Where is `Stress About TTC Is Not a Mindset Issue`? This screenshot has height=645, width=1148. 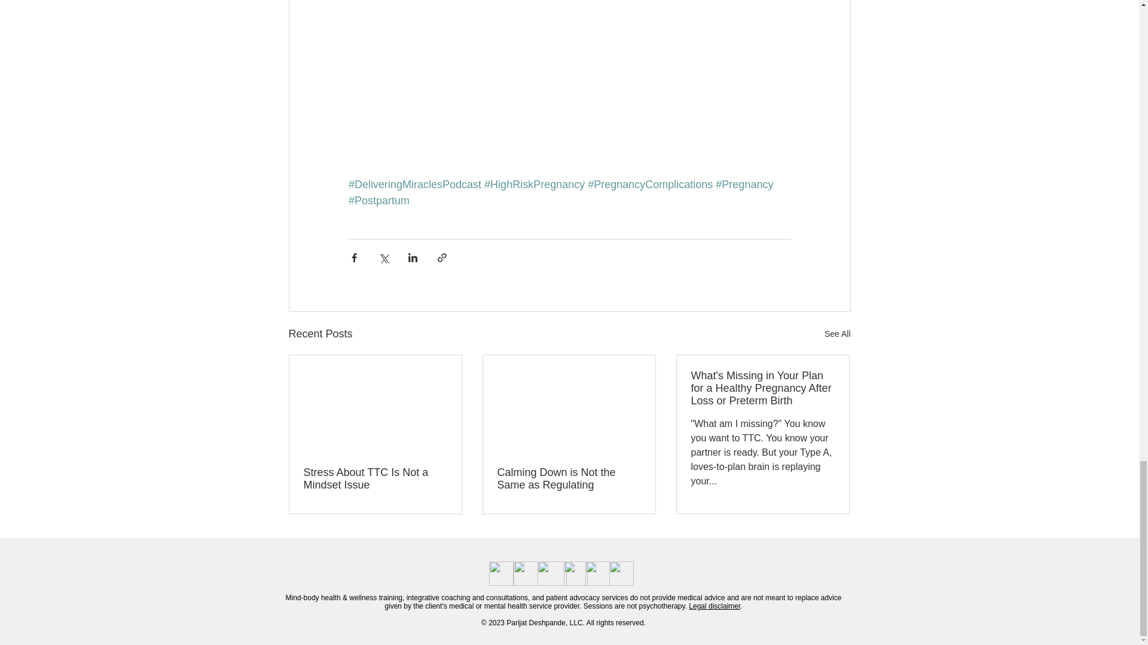 Stress About TTC Is Not a Mindset Issue is located at coordinates (375, 478).